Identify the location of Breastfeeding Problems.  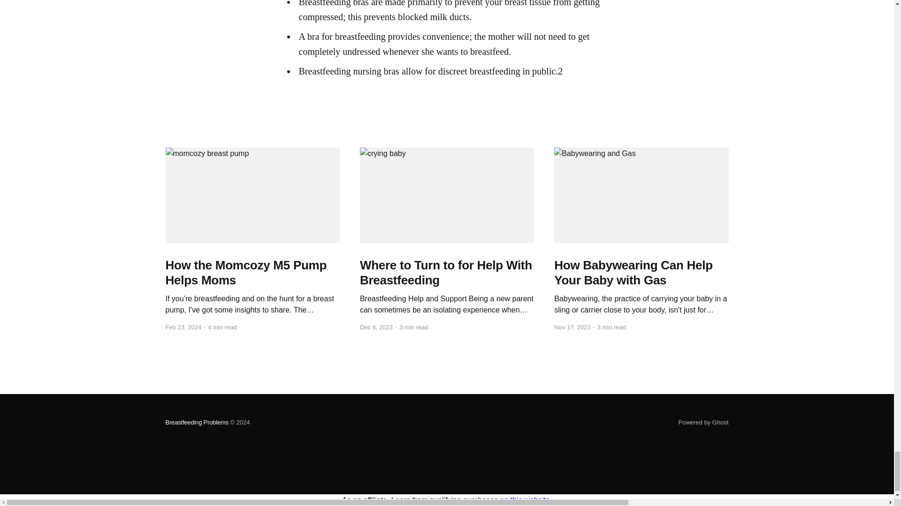
(197, 423).